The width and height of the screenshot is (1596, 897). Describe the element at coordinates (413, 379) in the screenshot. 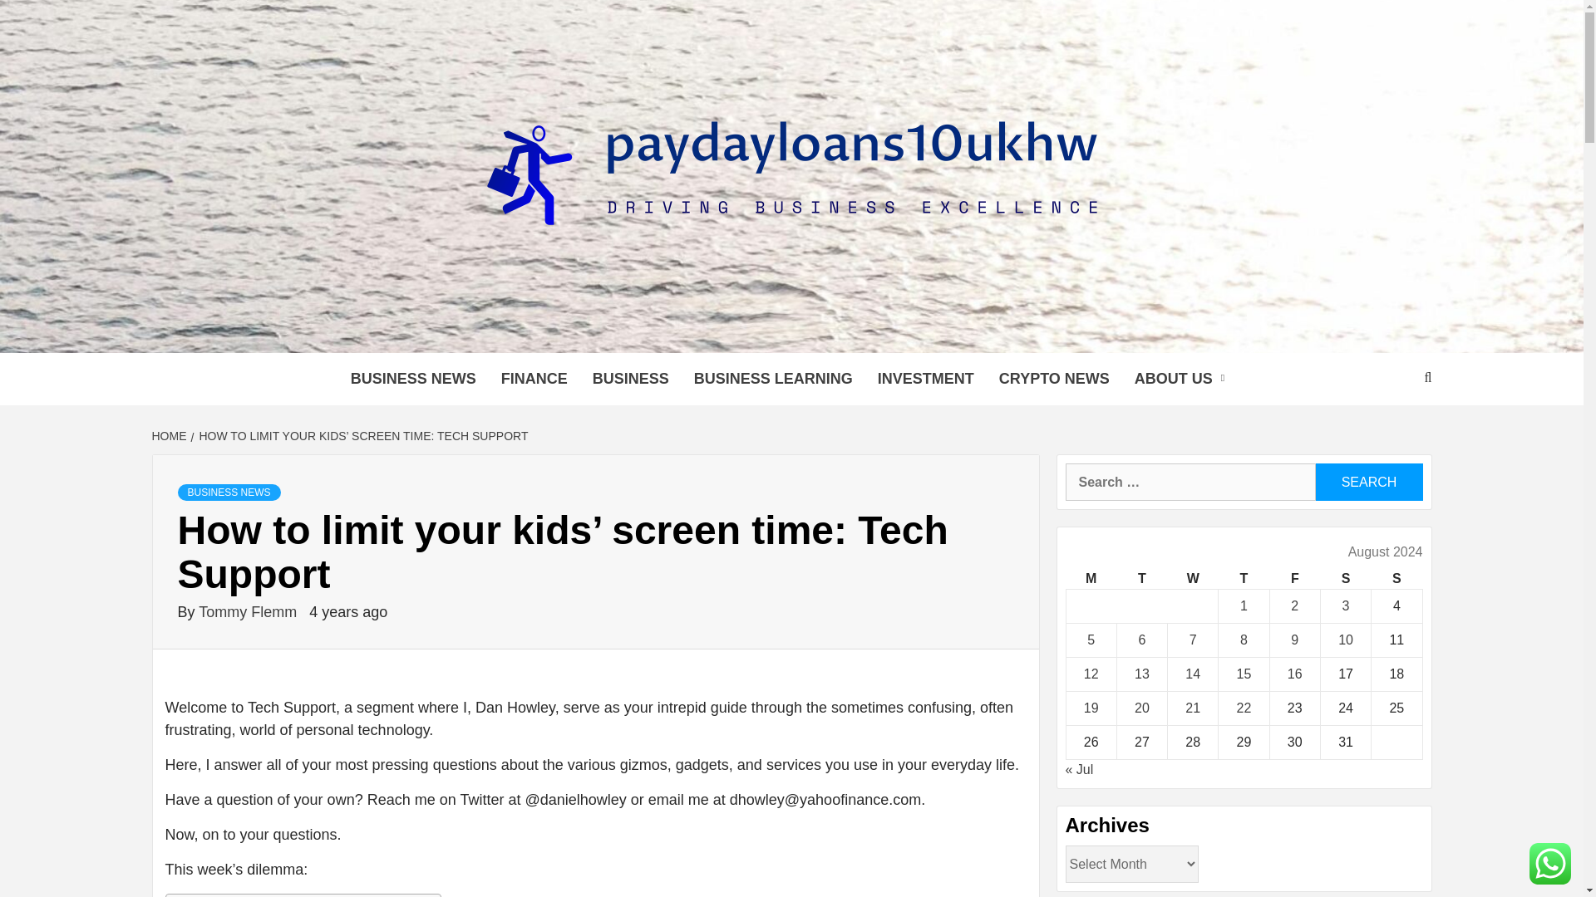

I see `BUSINESS NEWS` at that location.